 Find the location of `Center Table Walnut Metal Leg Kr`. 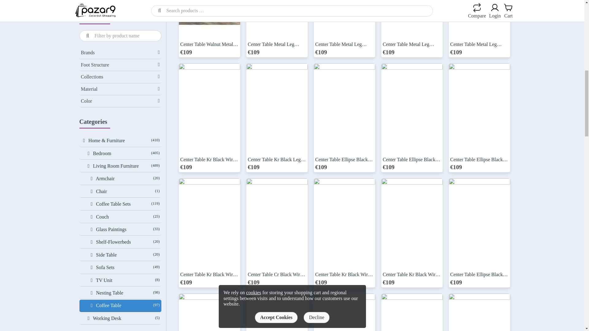

Center Table Walnut Metal Leg Kr is located at coordinates (209, 28).